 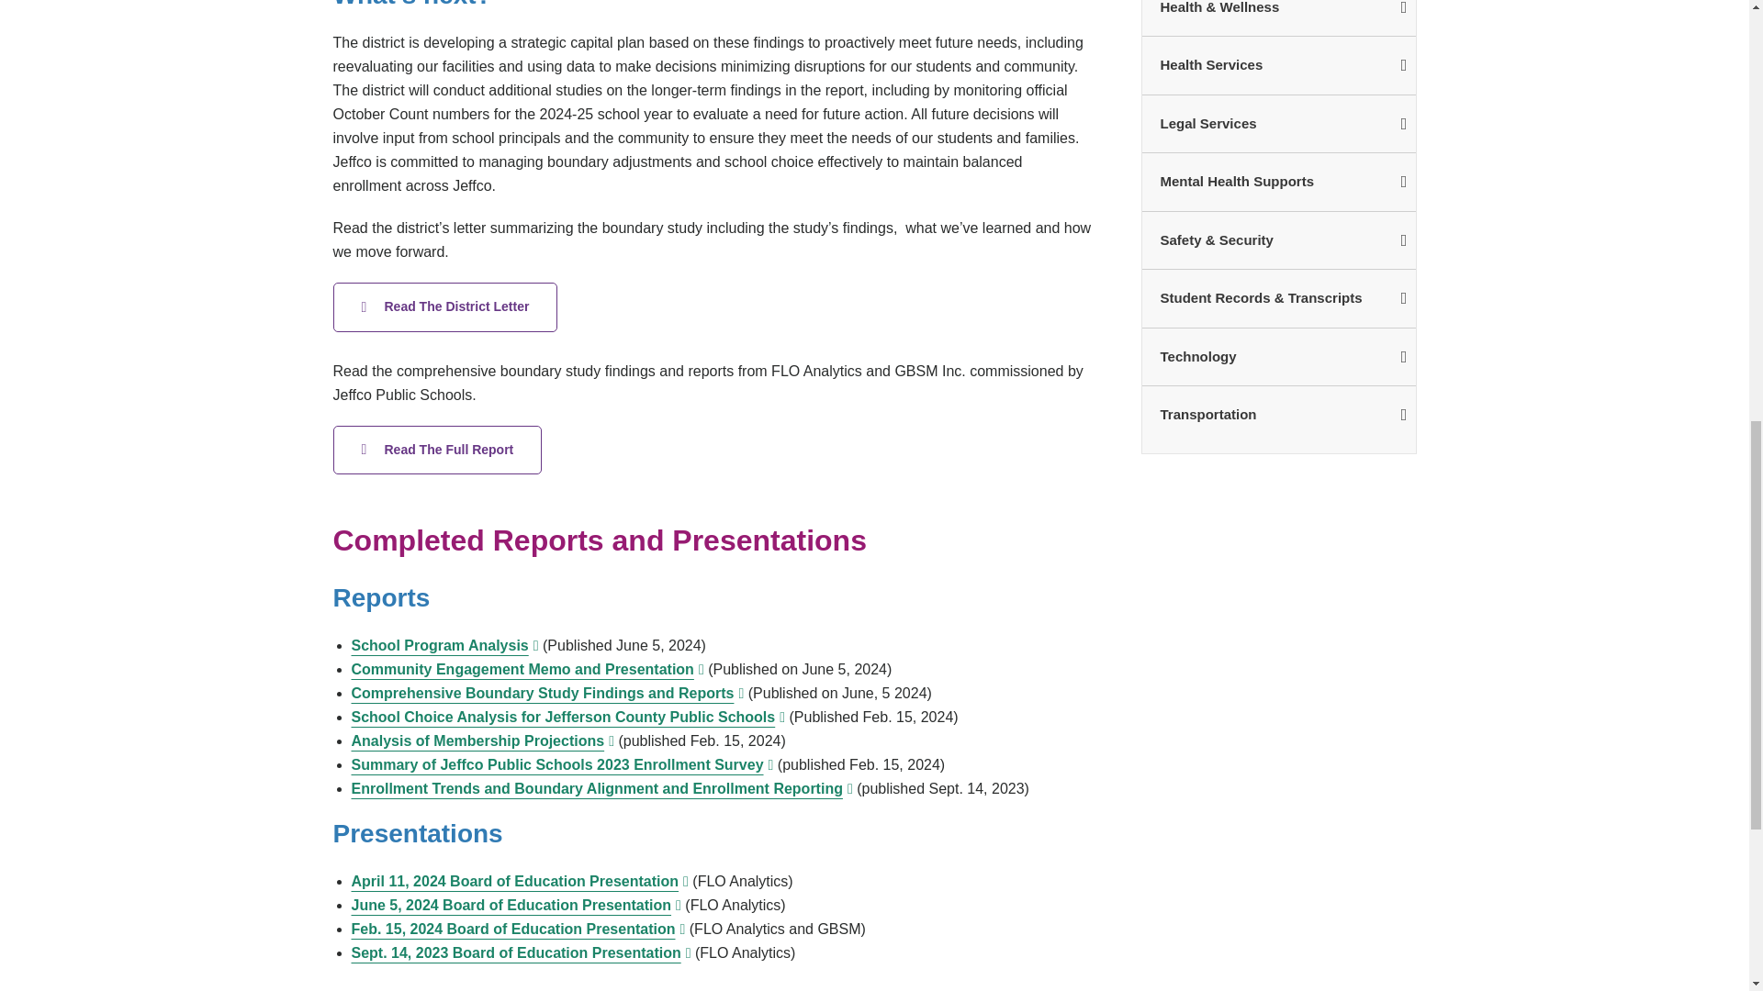 What do you see at coordinates (437, 451) in the screenshot?
I see `opens BoardDocs` at bounding box center [437, 451].